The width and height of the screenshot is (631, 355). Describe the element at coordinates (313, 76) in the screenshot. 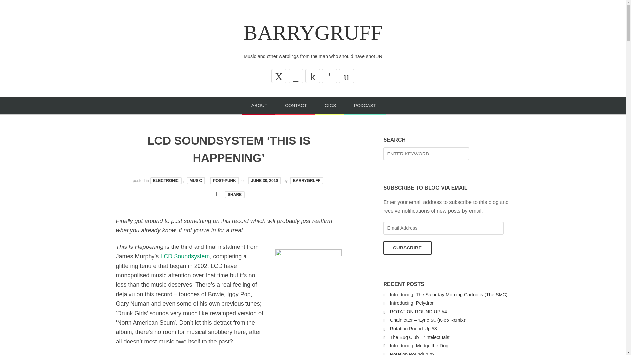

I see `k` at that location.